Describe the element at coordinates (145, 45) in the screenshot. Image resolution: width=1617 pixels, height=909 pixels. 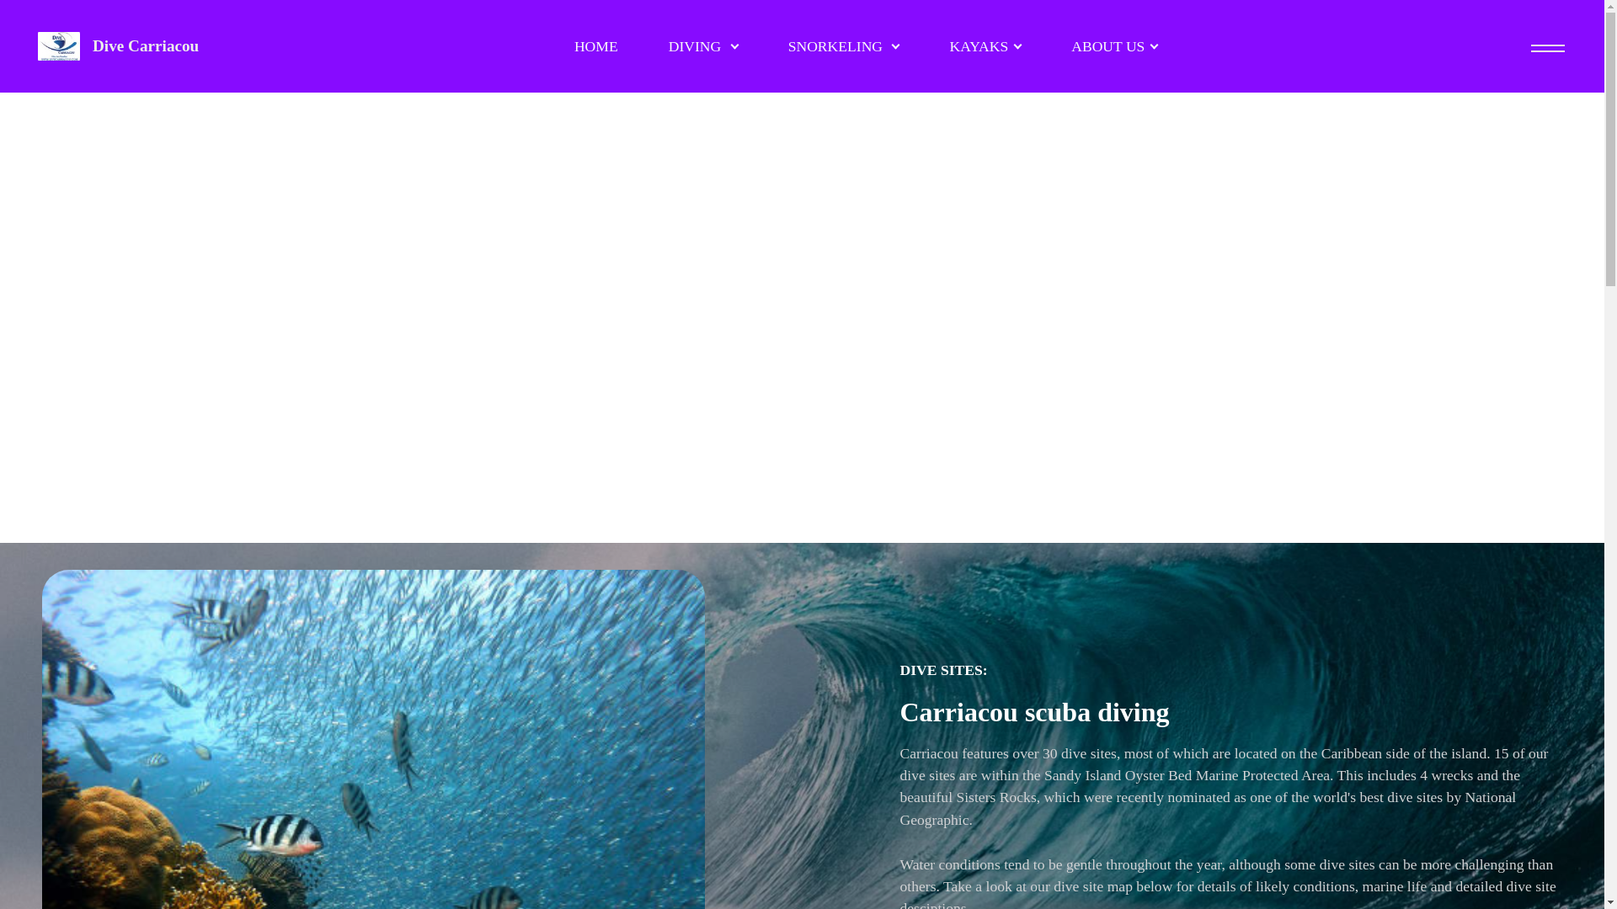
I see `Dive Carriacou` at that location.